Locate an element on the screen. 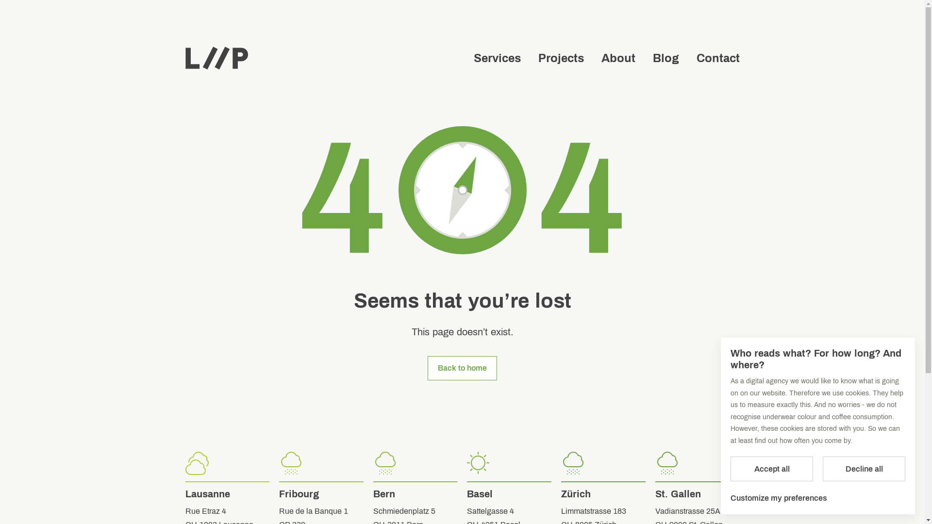 The height and width of the screenshot is (524, 932). Blog is located at coordinates (666, 58).